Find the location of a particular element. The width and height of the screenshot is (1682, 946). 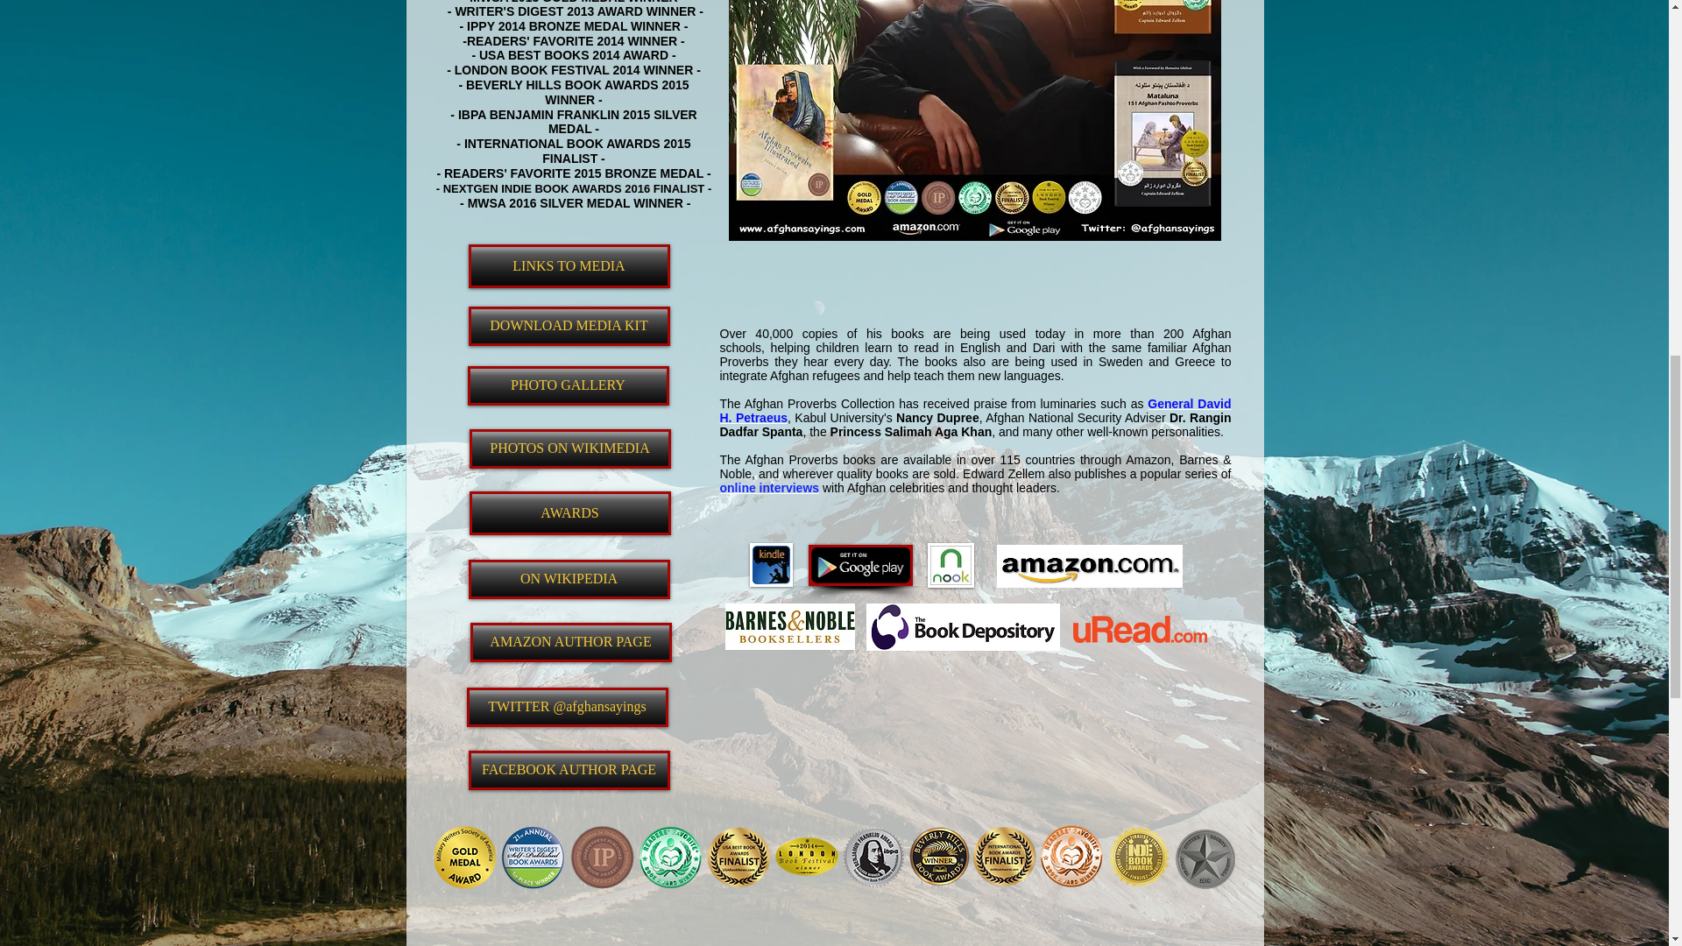

PHOTO GALLERY is located at coordinates (568, 385).